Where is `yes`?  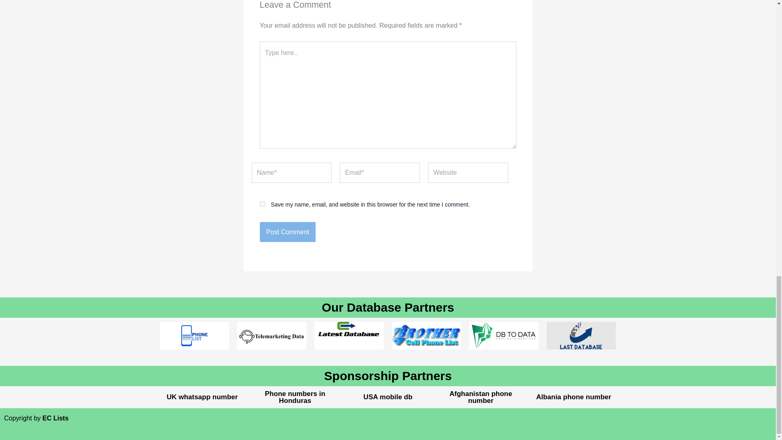
yes is located at coordinates (262, 204).